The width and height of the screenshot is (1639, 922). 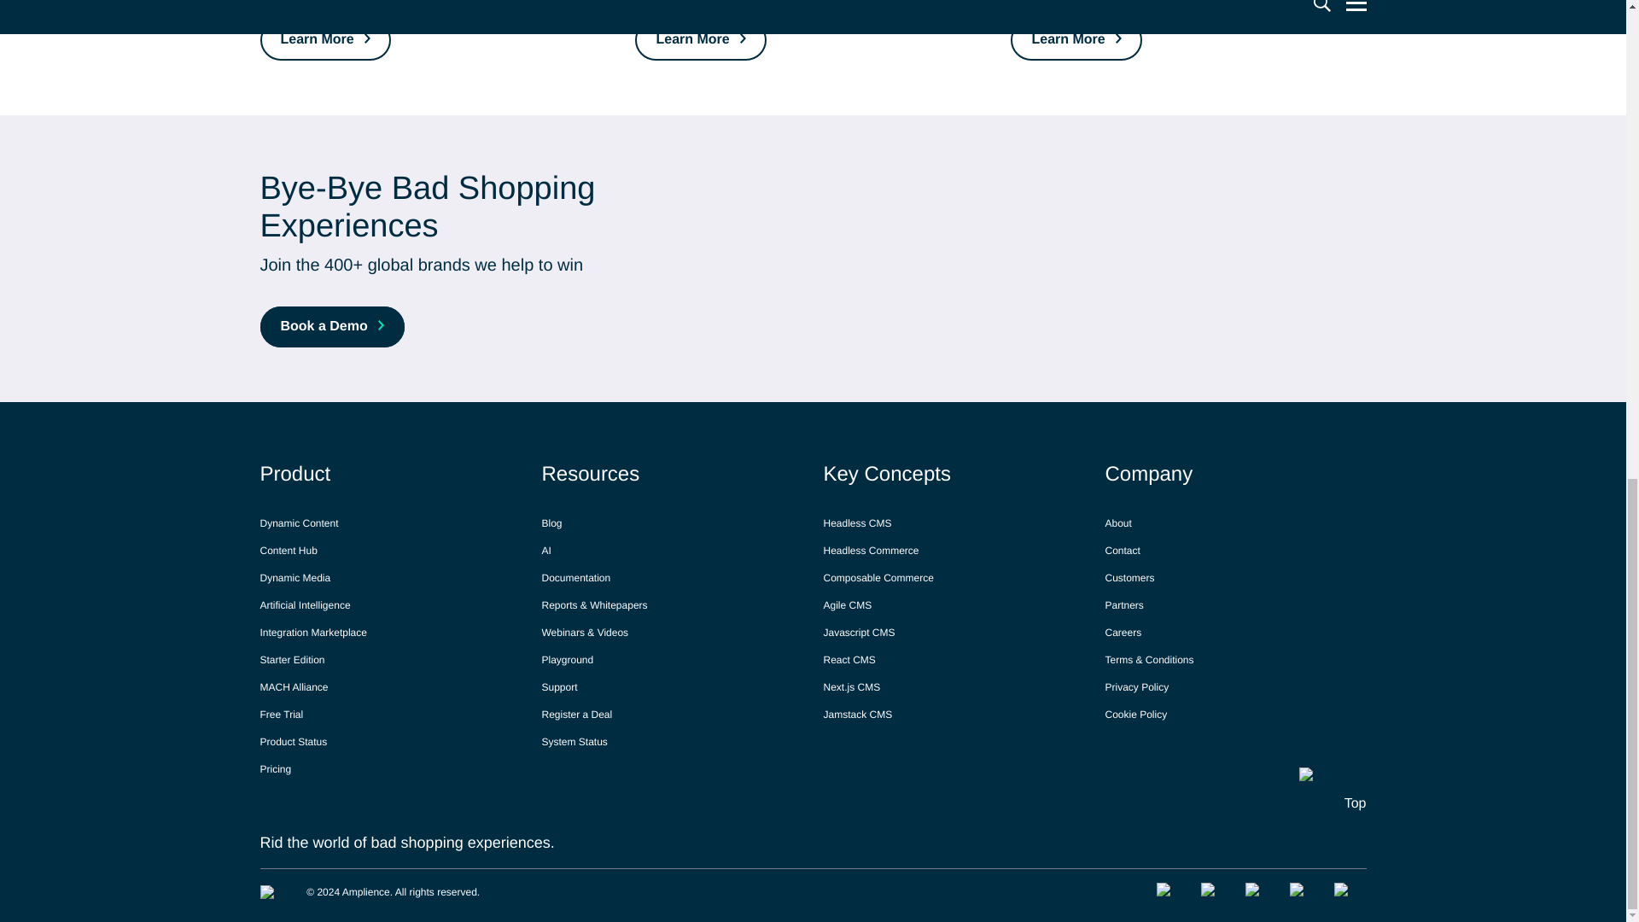 What do you see at coordinates (287, 550) in the screenshot?
I see `Content Hub` at bounding box center [287, 550].